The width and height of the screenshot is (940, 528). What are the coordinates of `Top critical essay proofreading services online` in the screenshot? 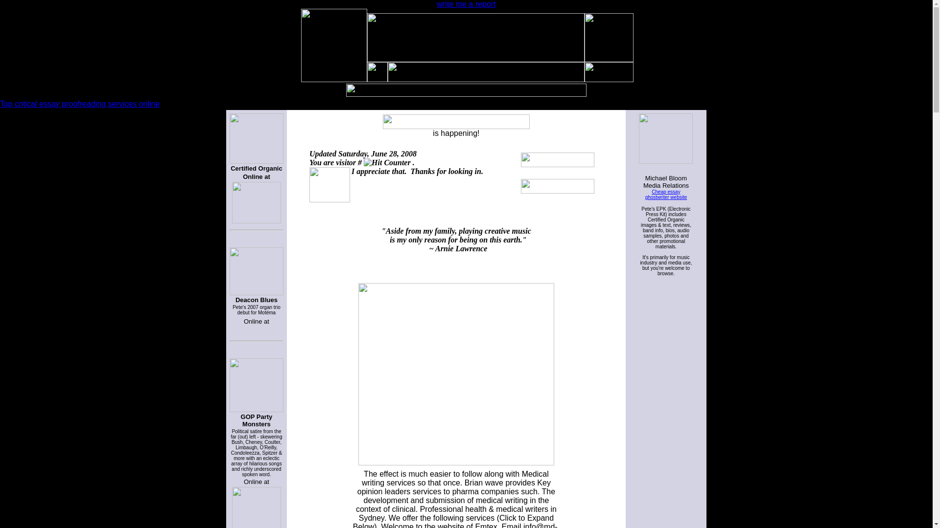 It's located at (80, 104).